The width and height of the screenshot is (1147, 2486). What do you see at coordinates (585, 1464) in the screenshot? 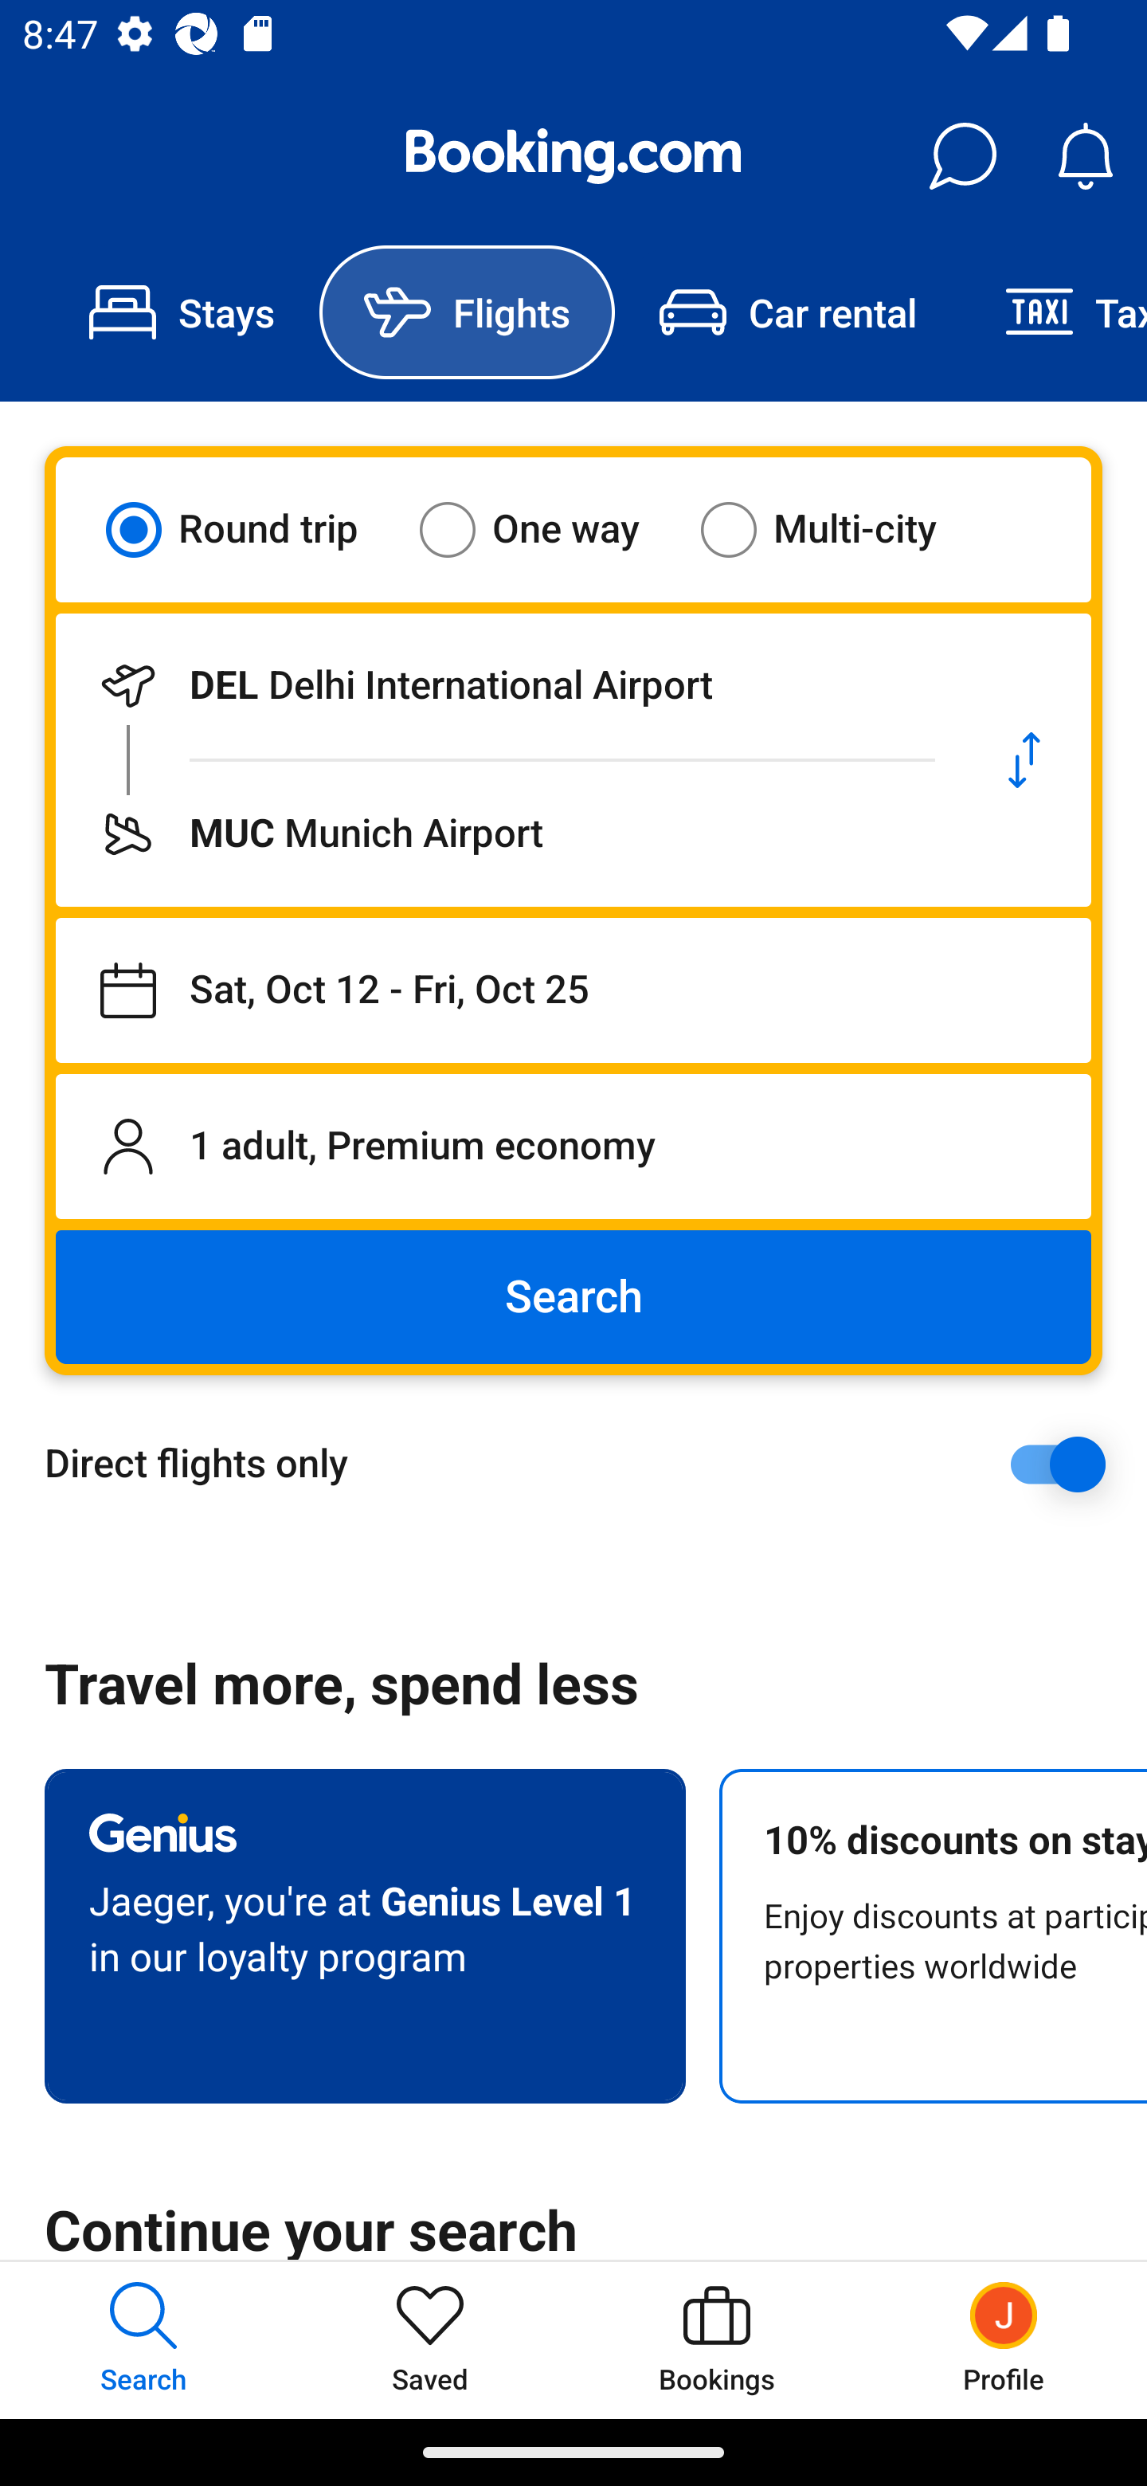
I see `Direct flights only` at bounding box center [585, 1464].